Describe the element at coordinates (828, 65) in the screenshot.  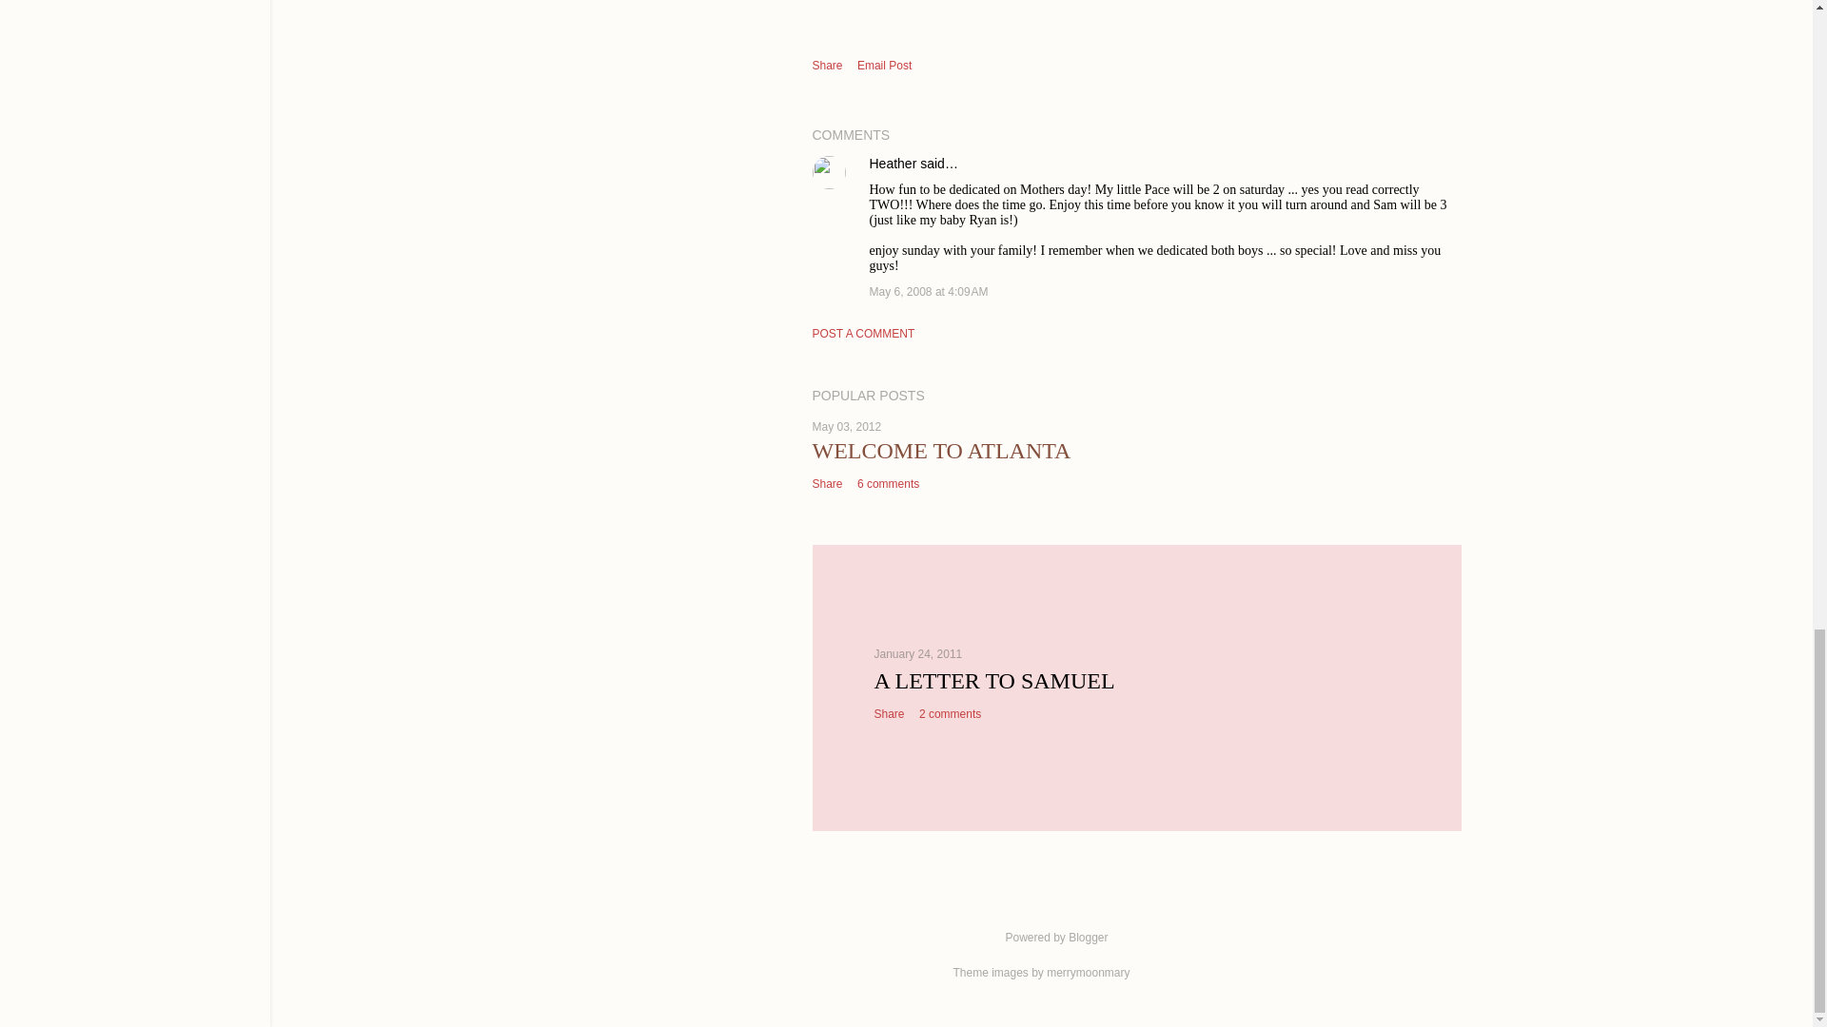
I see `Share` at that location.